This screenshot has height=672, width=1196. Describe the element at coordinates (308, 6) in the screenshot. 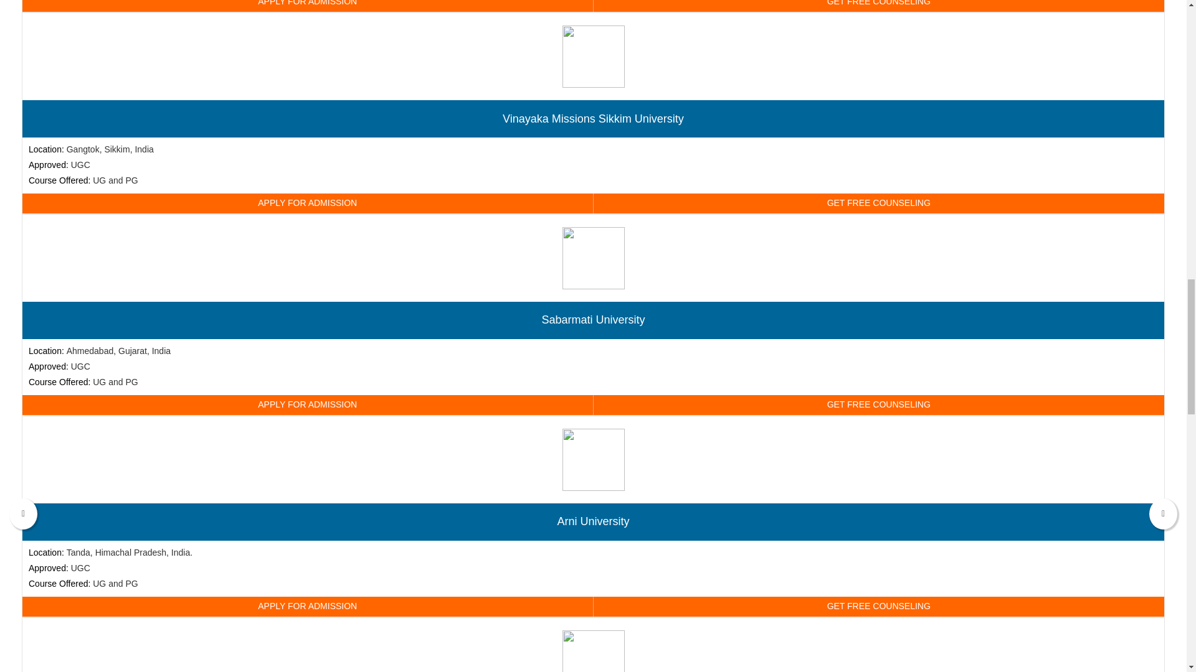

I see `APPLY FOR ADMISSION` at that location.